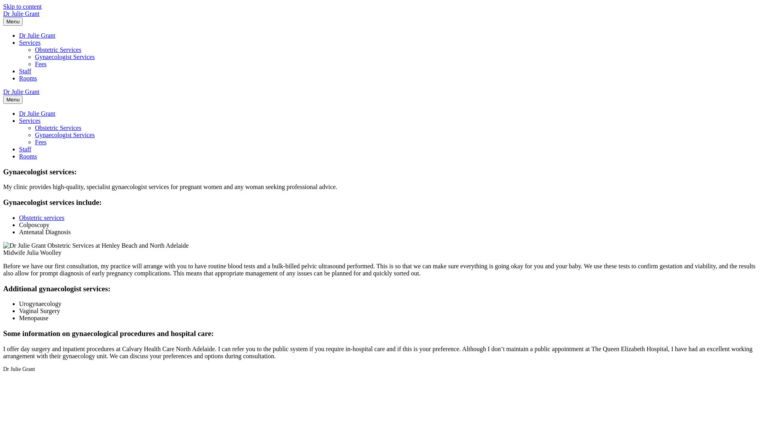  I want to click on Fees, so click(40, 142).